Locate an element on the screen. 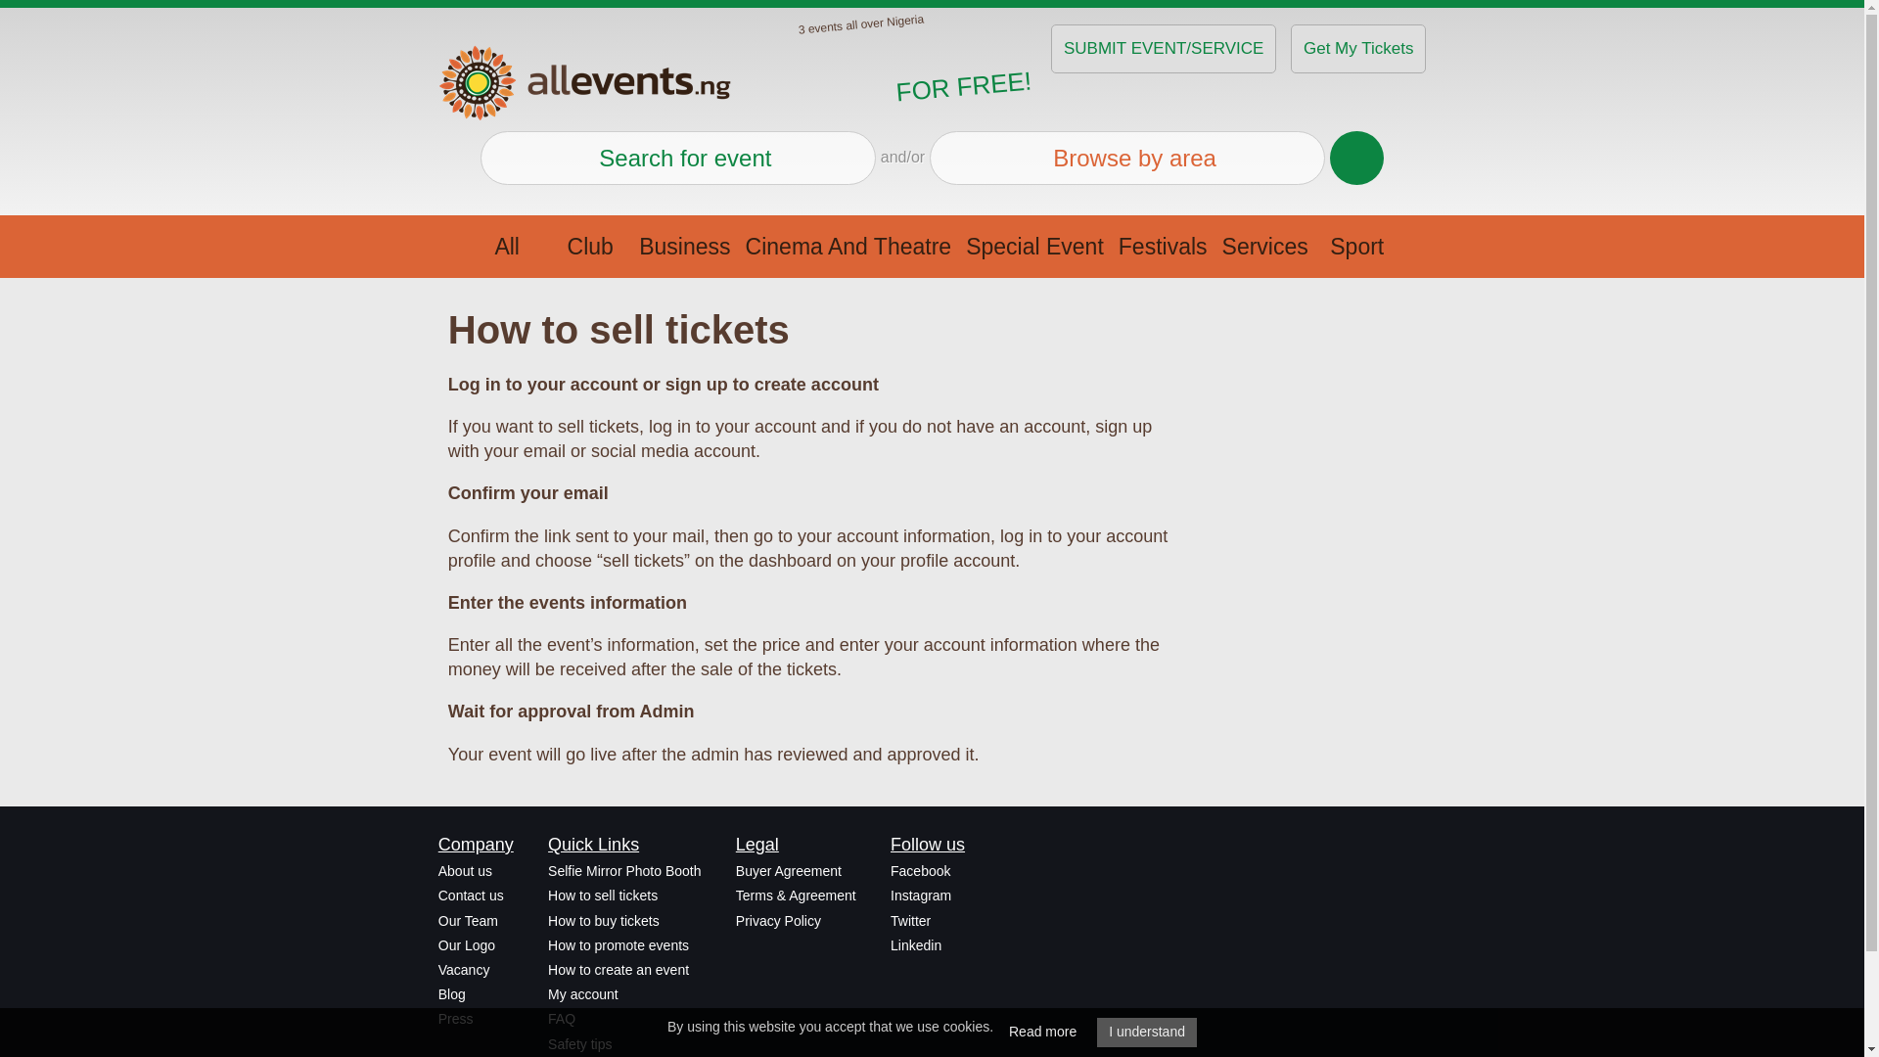 This screenshot has width=1879, height=1057. Special Event is located at coordinates (1033, 247).